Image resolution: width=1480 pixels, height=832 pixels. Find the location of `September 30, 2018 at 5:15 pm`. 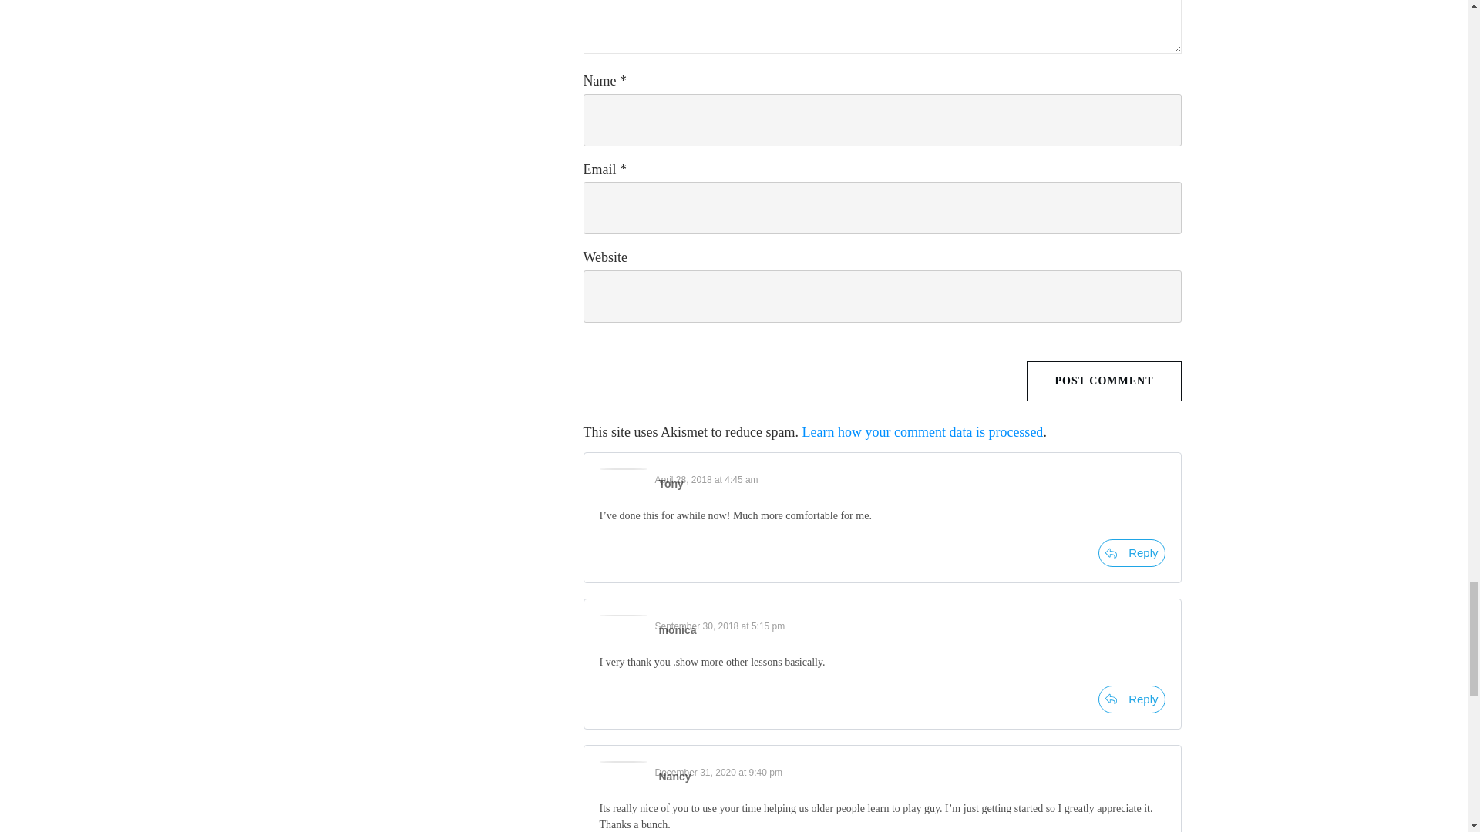

September 30, 2018 at 5:15 pm is located at coordinates (720, 626).